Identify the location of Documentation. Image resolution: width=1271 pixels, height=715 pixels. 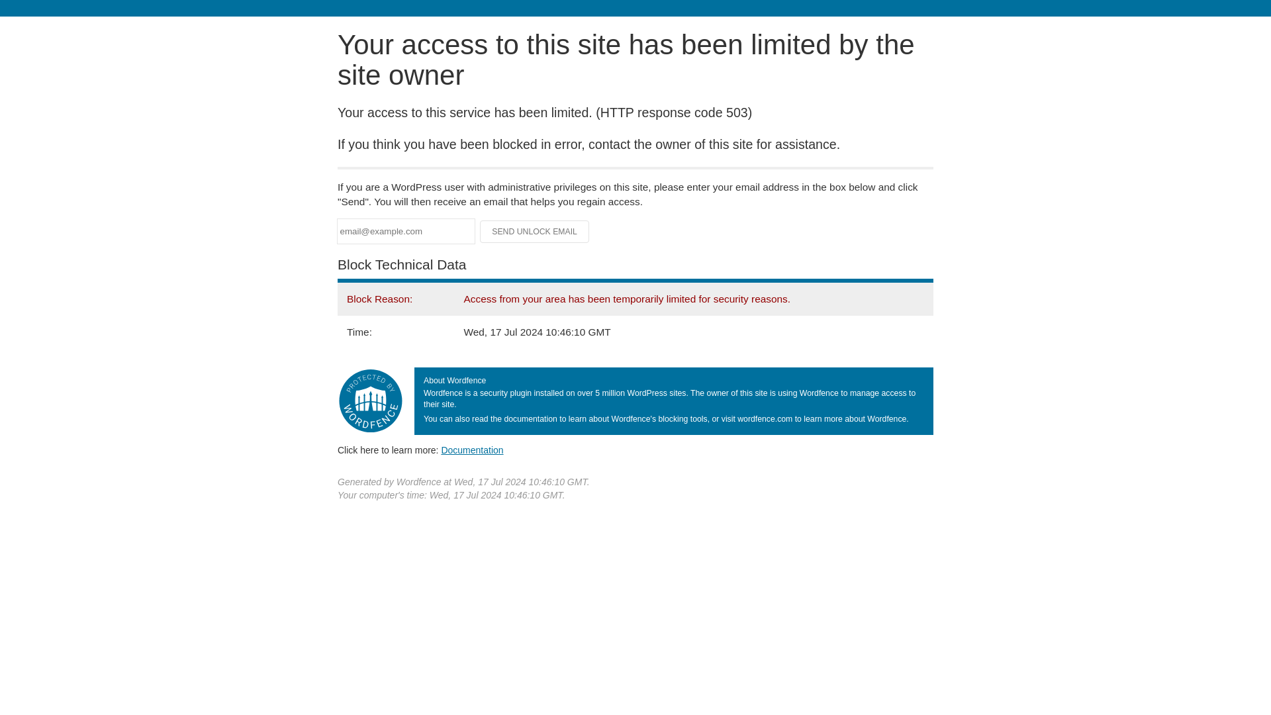
(472, 450).